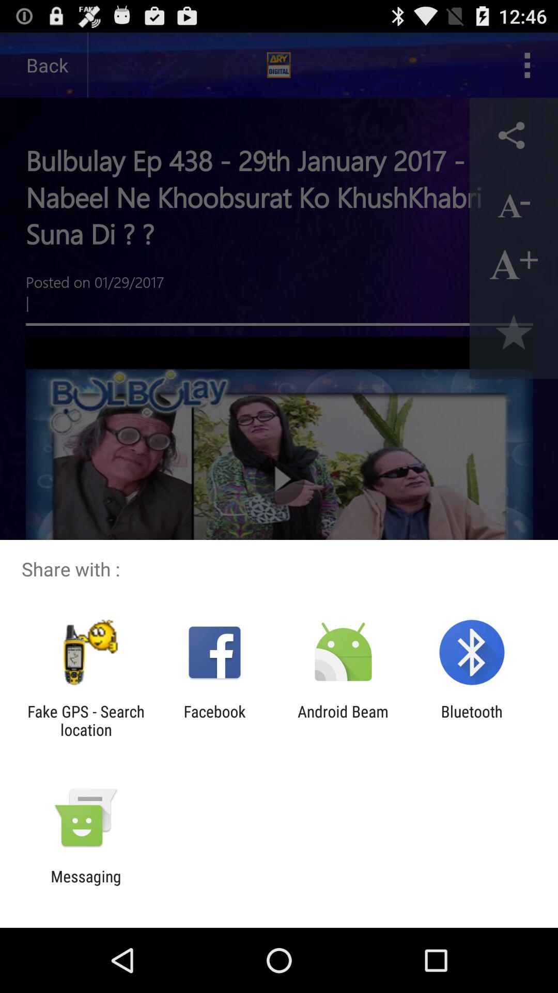 The width and height of the screenshot is (558, 993). I want to click on click icon next to the fake gps search, so click(214, 720).